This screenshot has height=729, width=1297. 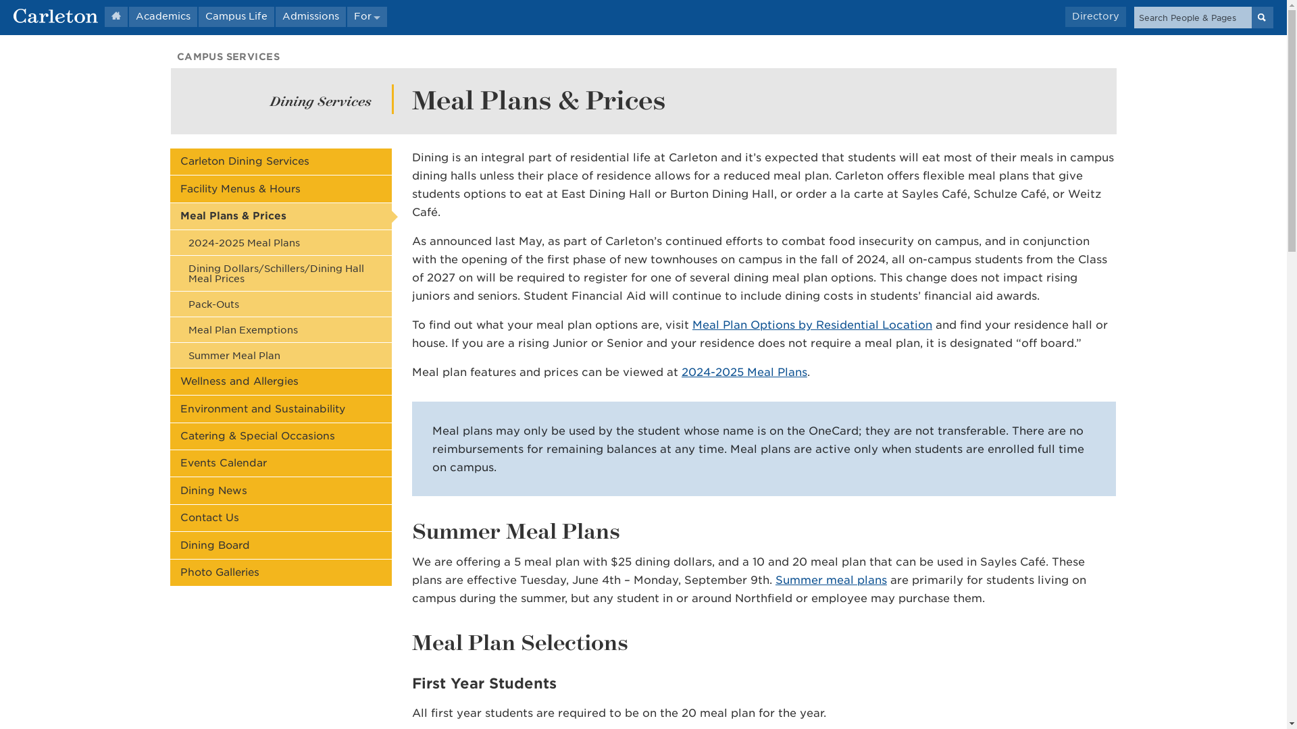 What do you see at coordinates (320, 101) in the screenshot?
I see `Dining Services` at bounding box center [320, 101].